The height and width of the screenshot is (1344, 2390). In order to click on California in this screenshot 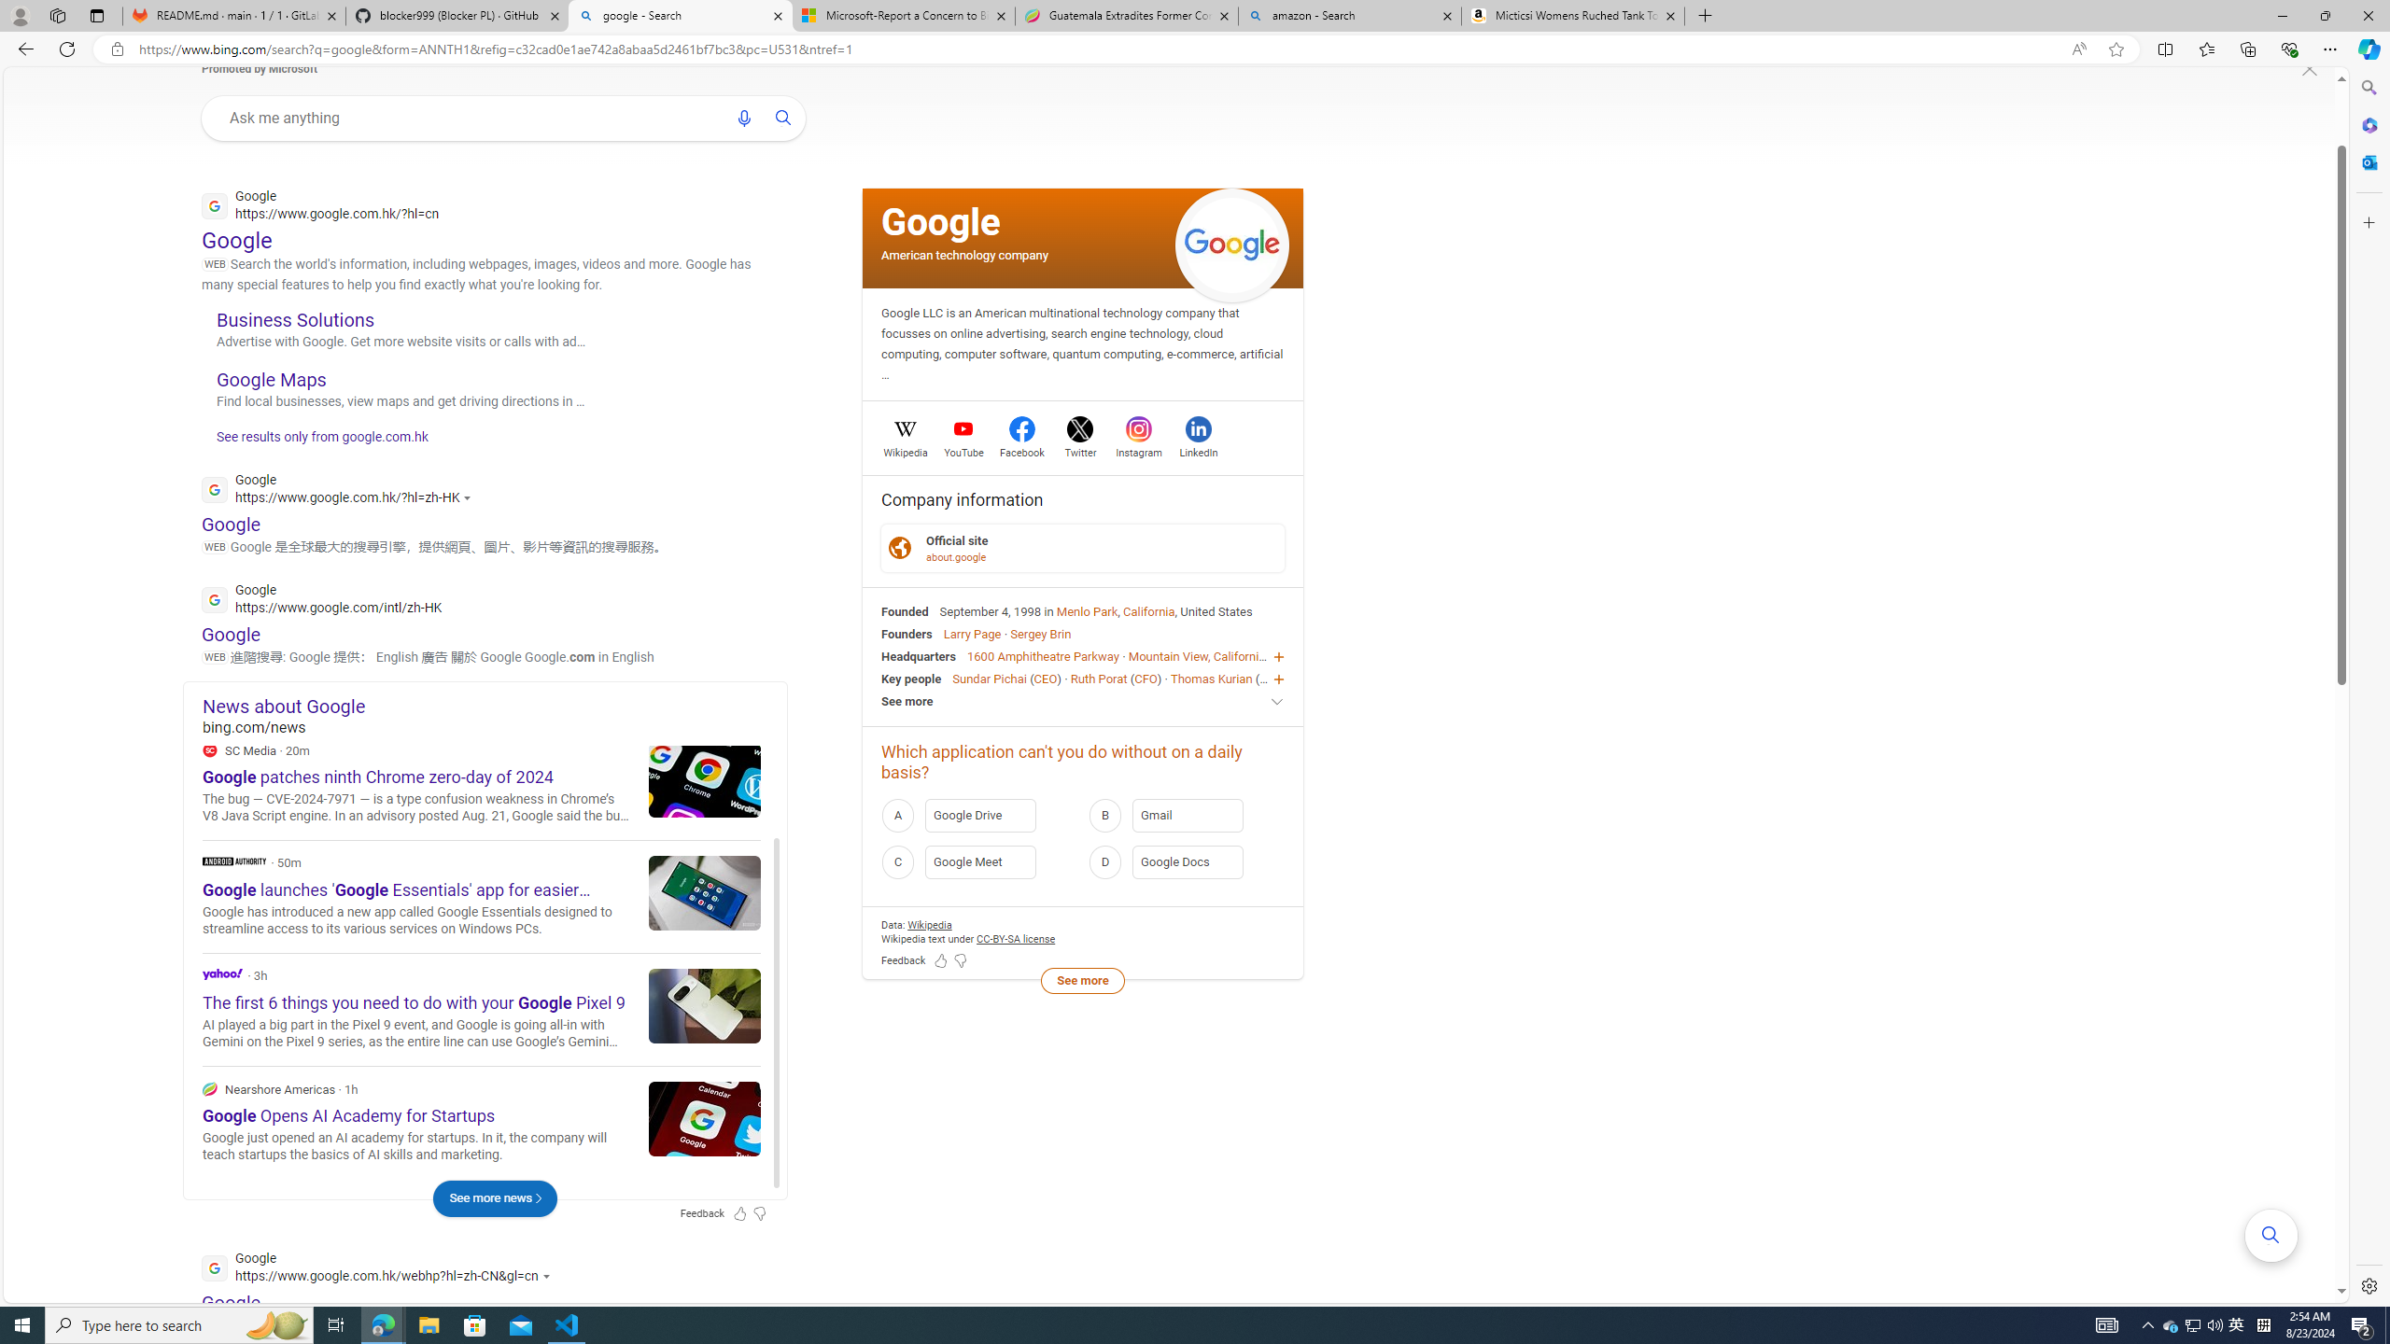, I will do `click(1149, 610)`.